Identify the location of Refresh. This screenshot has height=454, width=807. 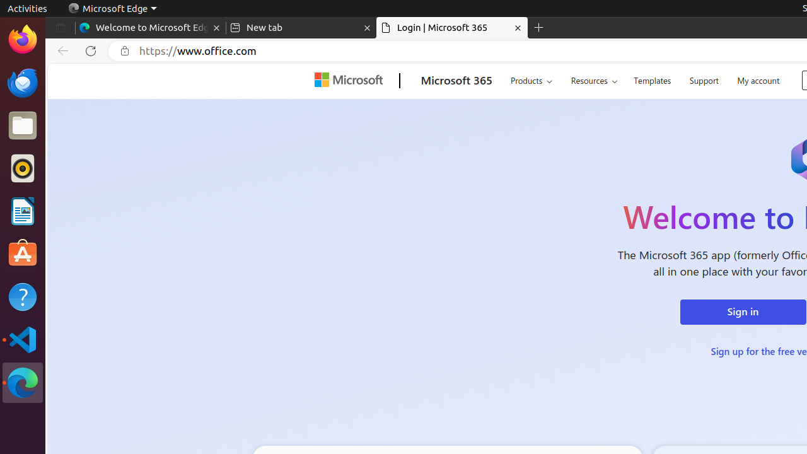
(91, 51).